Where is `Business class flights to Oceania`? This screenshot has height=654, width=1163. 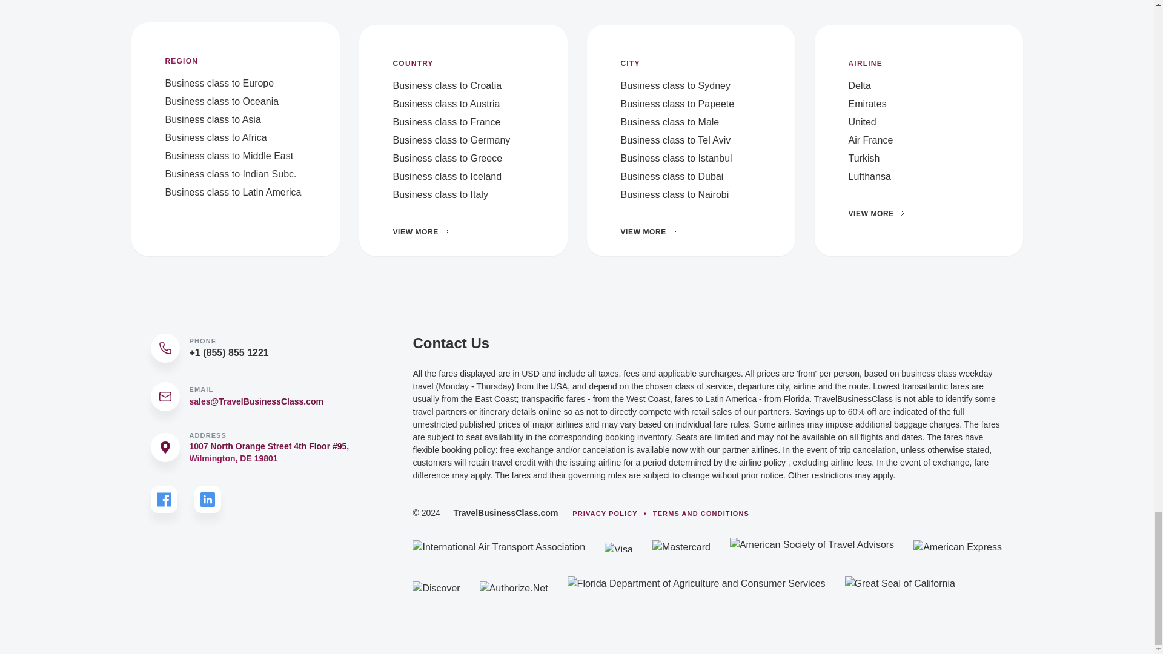
Business class flights to Oceania is located at coordinates (222, 101).